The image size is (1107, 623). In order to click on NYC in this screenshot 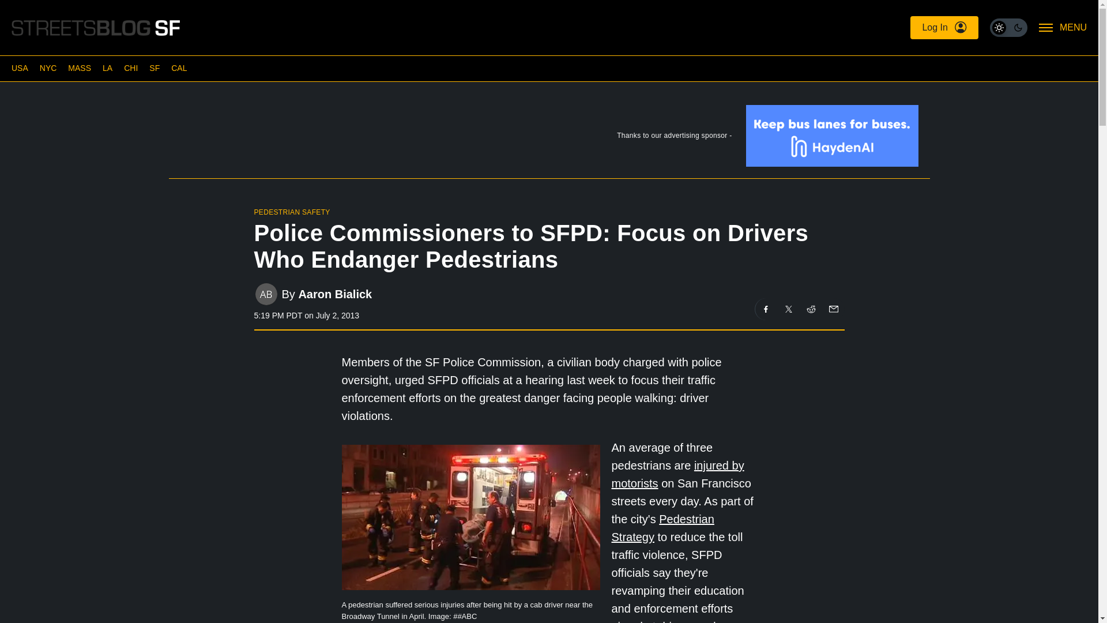, I will do `click(48, 68)`.